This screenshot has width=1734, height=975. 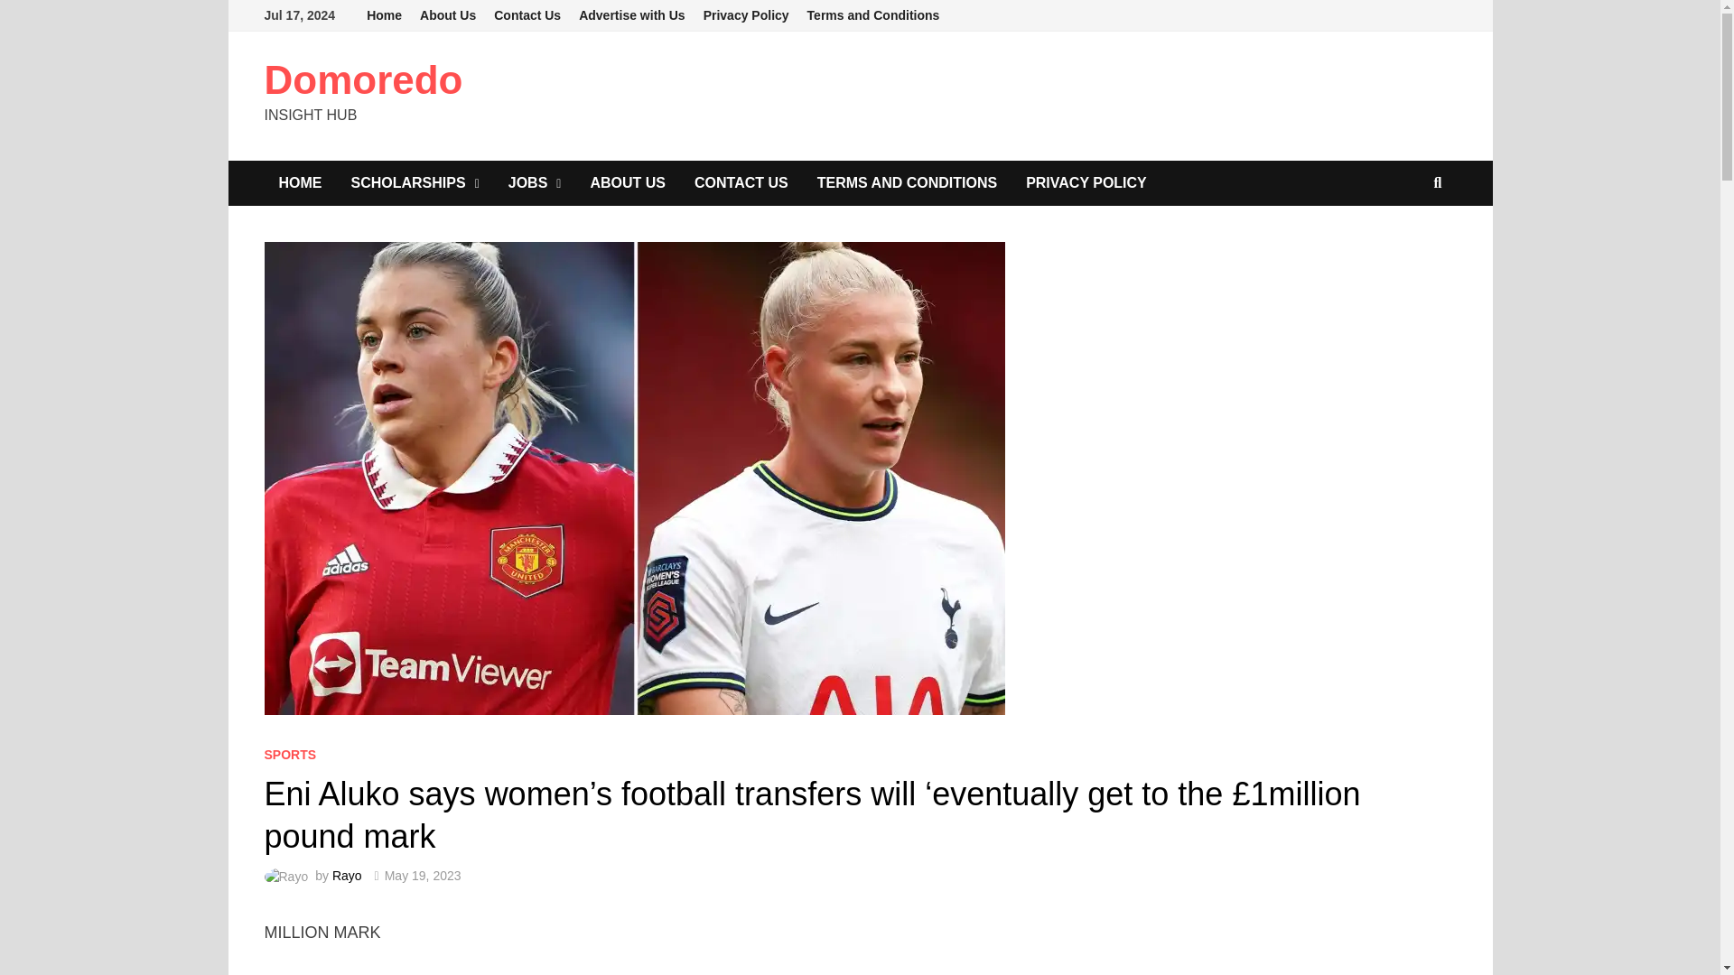 I want to click on Terms and Conditions, so click(x=872, y=15).